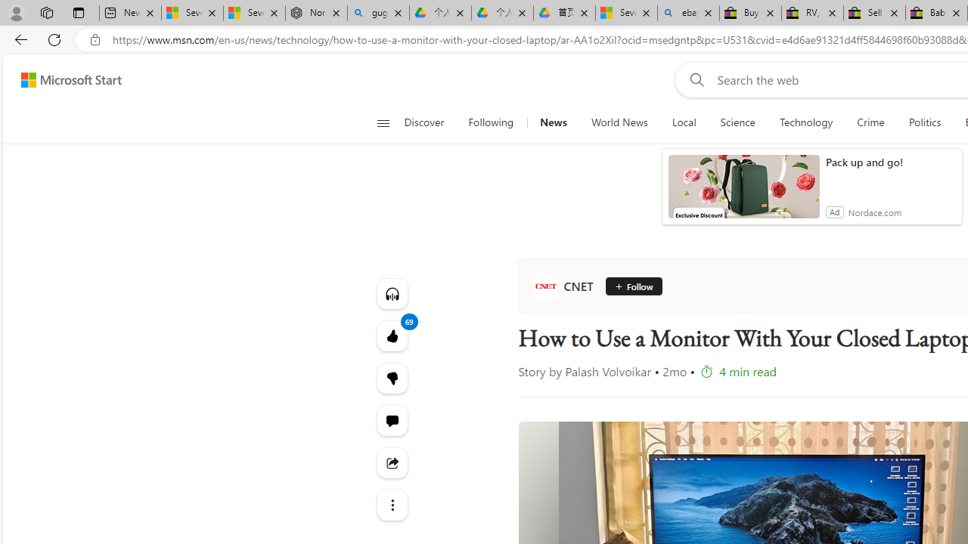 This screenshot has height=544, width=968. Describe the element at coordinates (750, 14) in the screenshot. I see `Buy Auto Parts & Accessories | eBay` at that location.